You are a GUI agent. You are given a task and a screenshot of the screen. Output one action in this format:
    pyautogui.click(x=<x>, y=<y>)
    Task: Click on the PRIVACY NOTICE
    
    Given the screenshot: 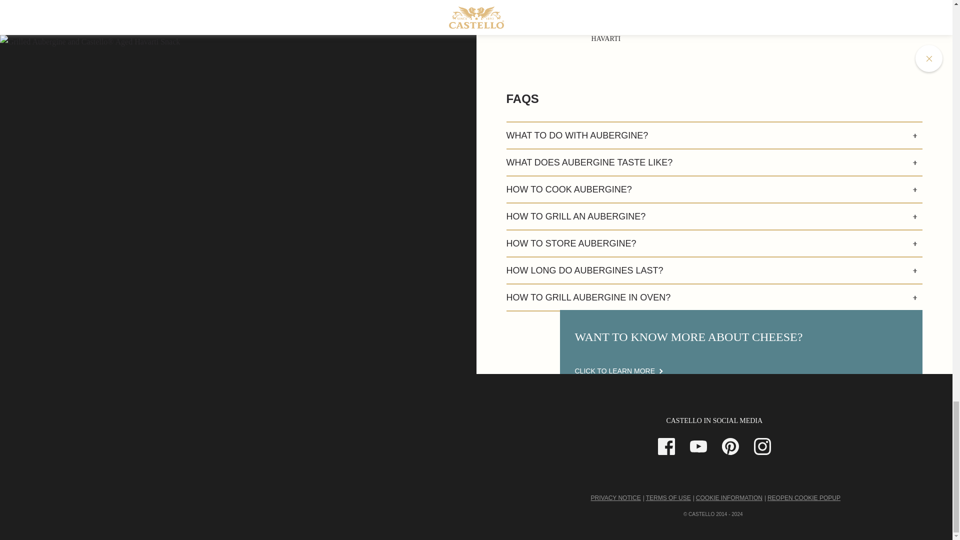 What is the action you would take?
    pyautogui.click(x=616, y=498)
    